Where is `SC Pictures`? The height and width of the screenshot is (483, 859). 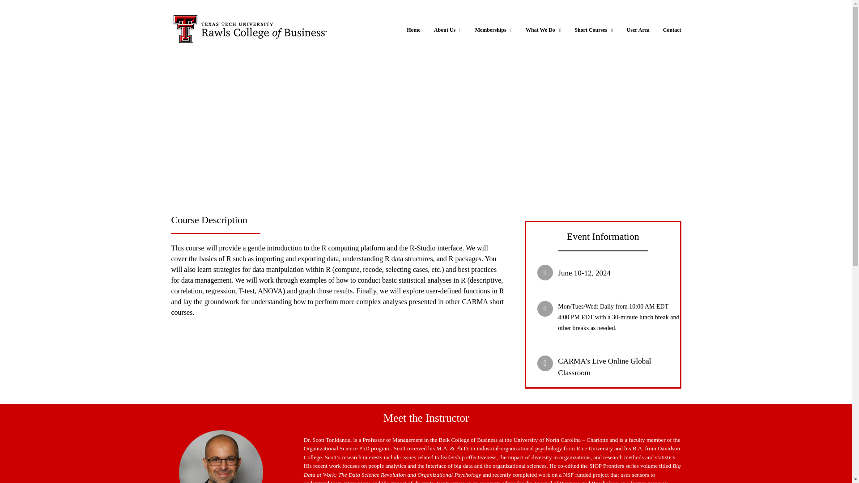 SC Pictures is located at coordinates (221, 451).